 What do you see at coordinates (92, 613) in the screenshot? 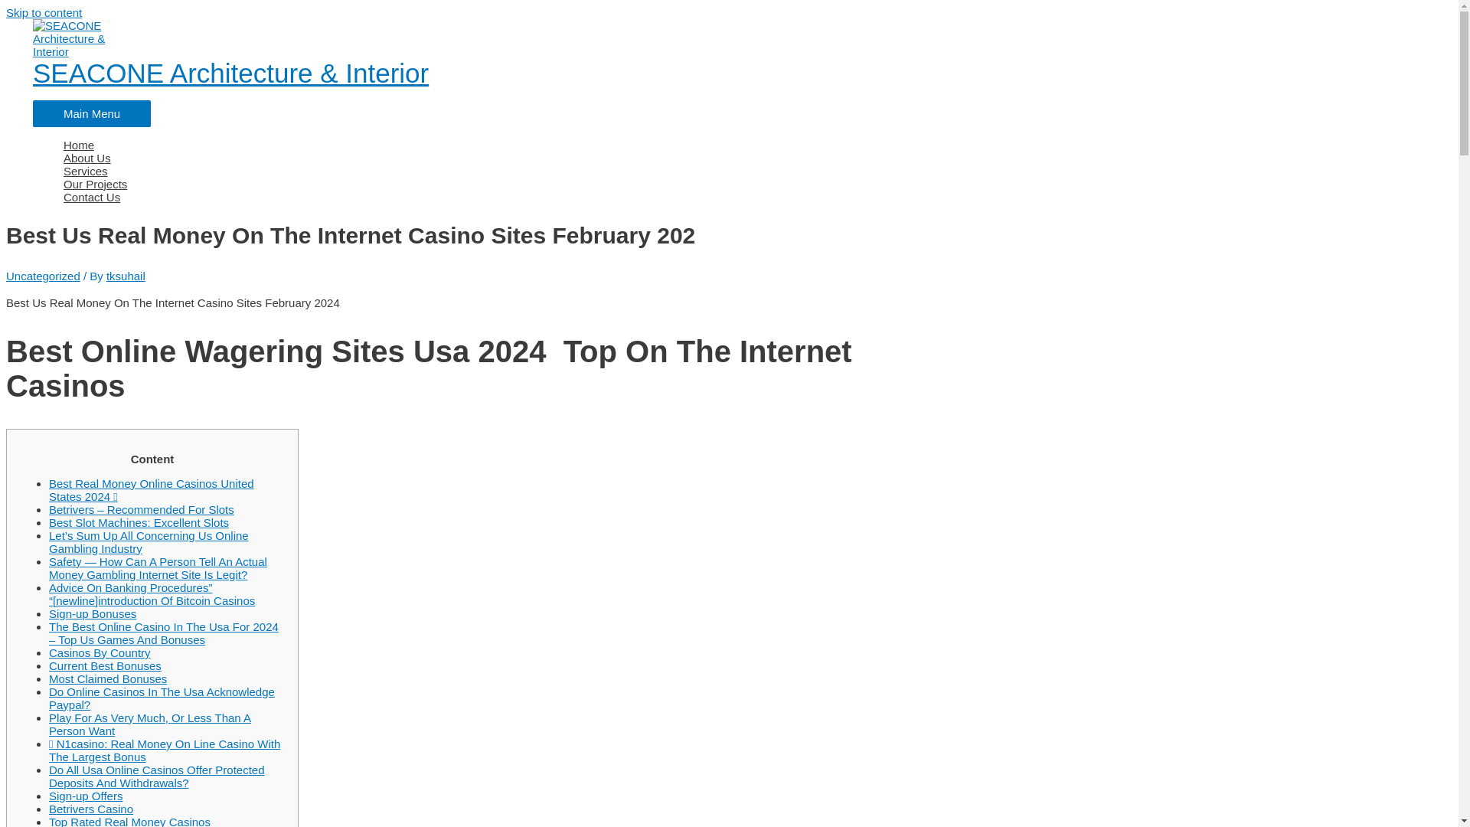
I see `Sign-up Bonuses` at bounding box center [92, 613].